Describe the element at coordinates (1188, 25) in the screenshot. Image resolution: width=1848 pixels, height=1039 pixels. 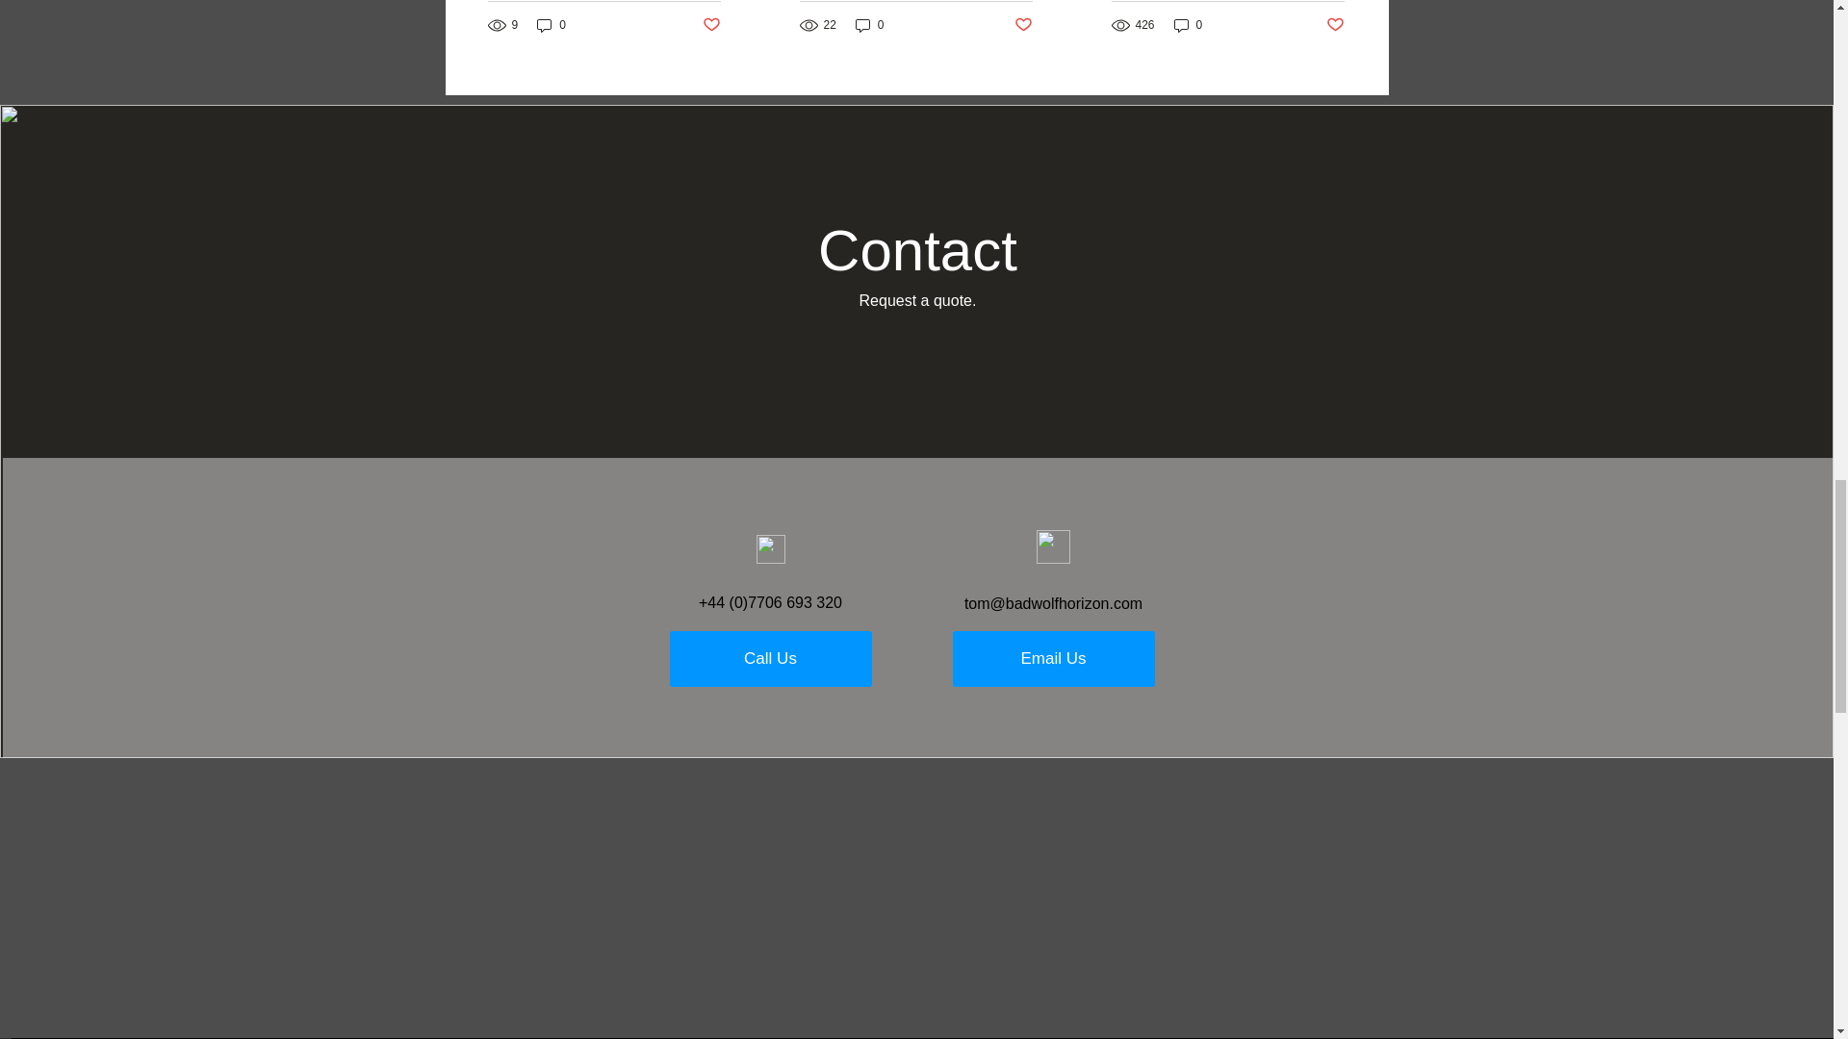
I see `0` at that location.